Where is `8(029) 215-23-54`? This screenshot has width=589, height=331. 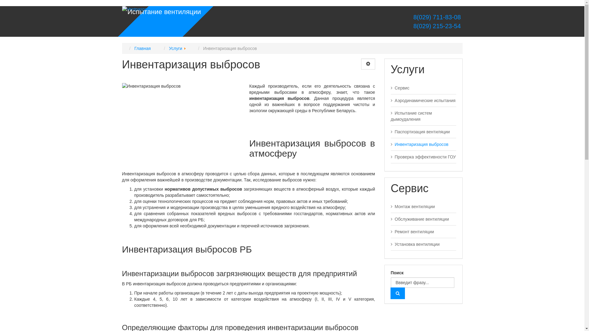 8(029) 215-23-54 is located at coordinates (437, 26).